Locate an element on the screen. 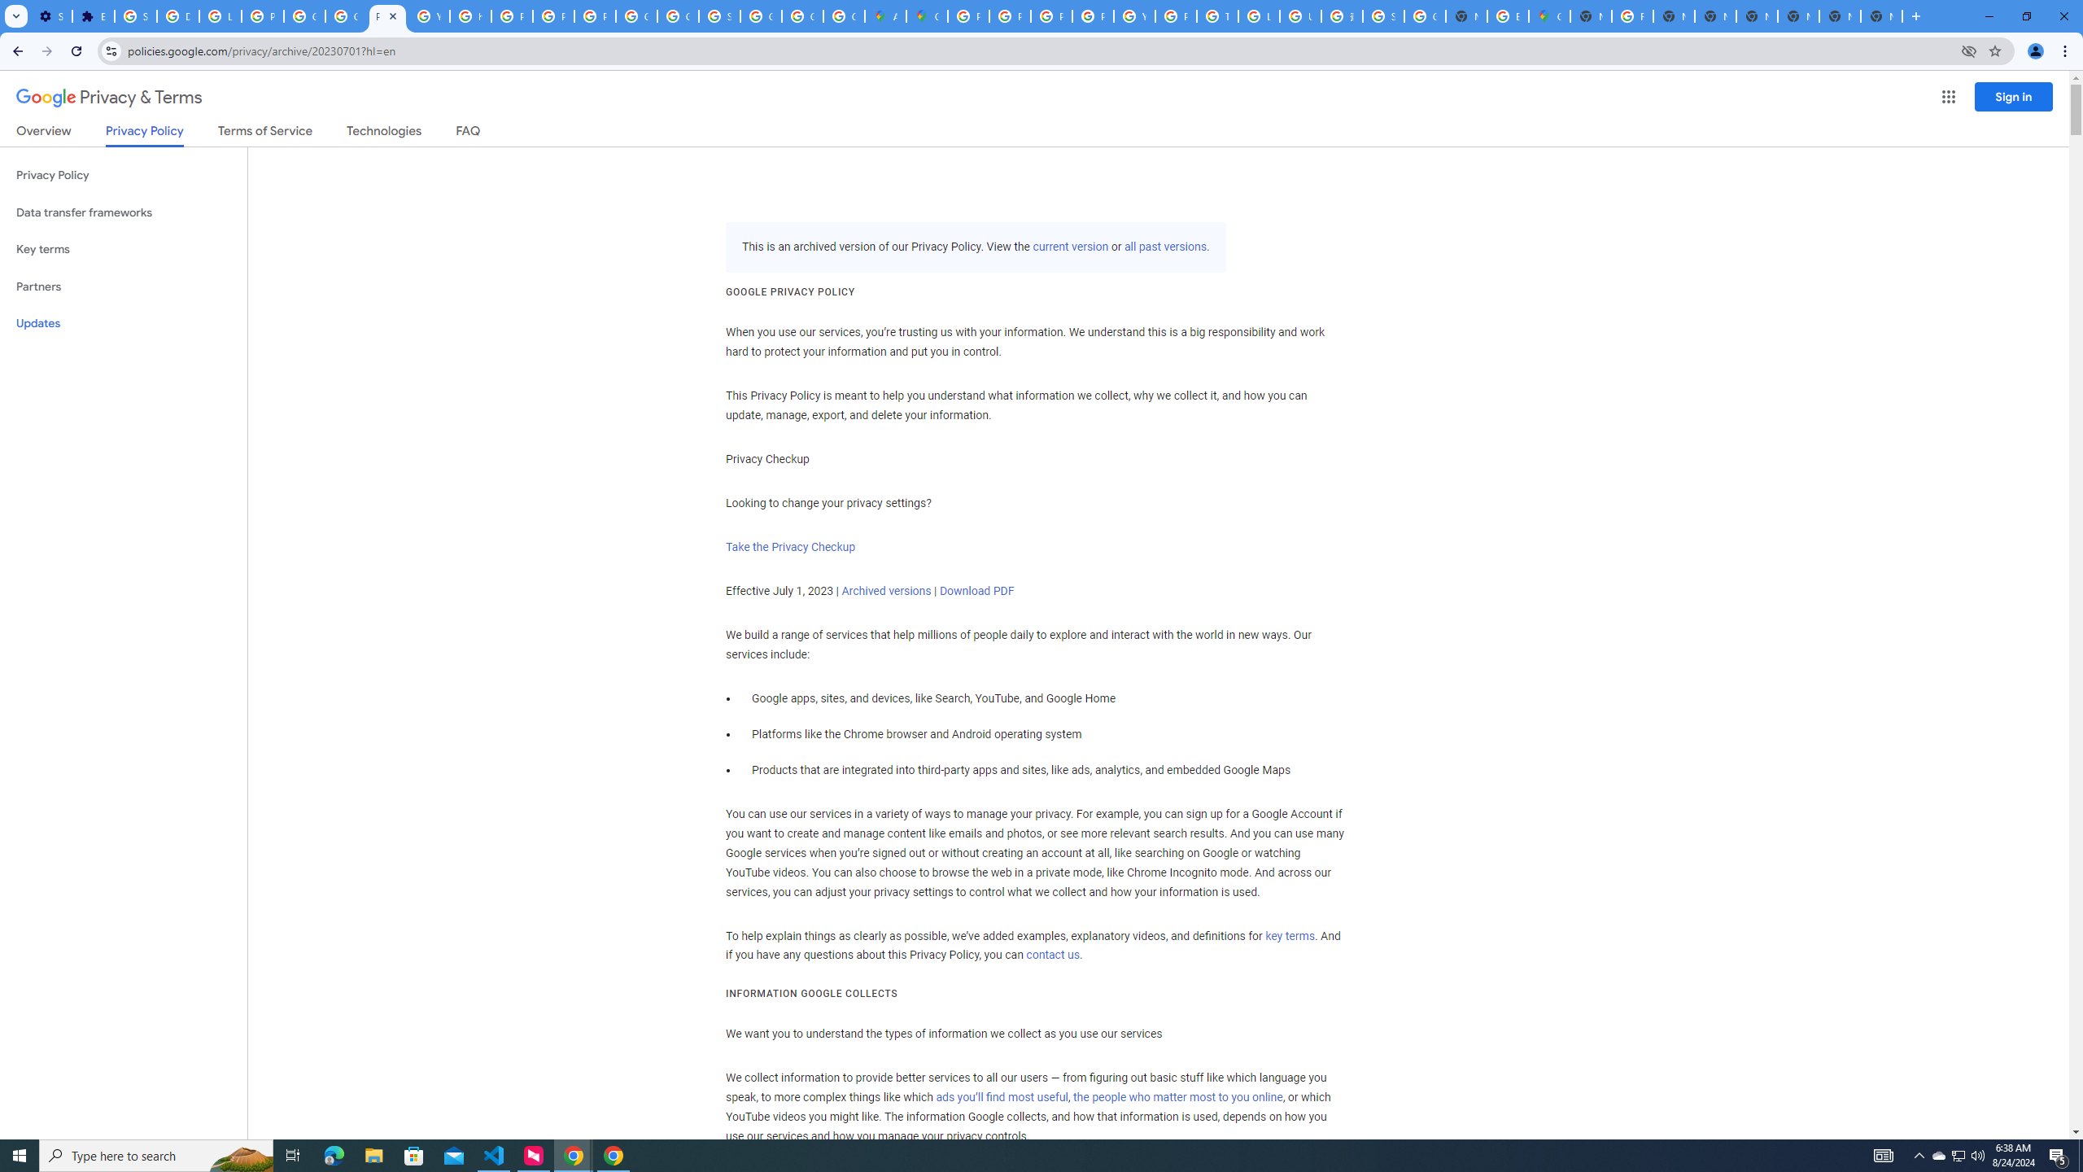  New Tab is located at coordinates (1841, 16).